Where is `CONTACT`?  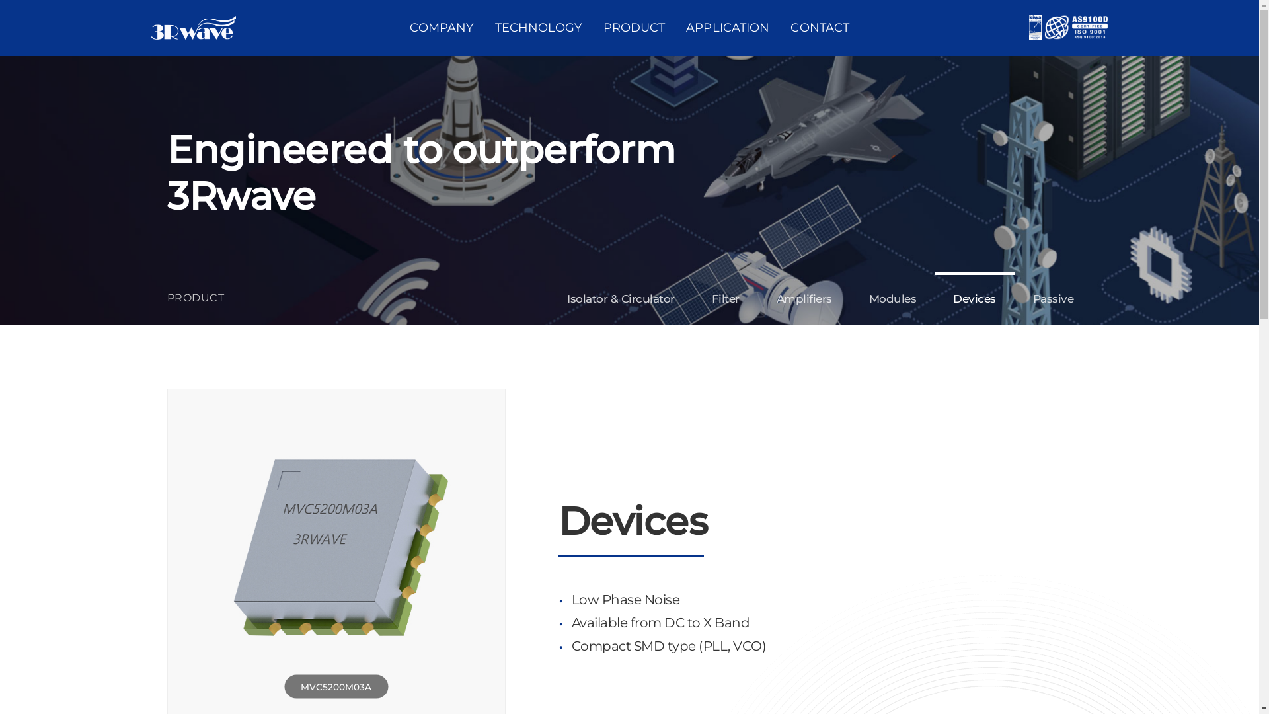
CONTACT is located at coordinates (820, 28).